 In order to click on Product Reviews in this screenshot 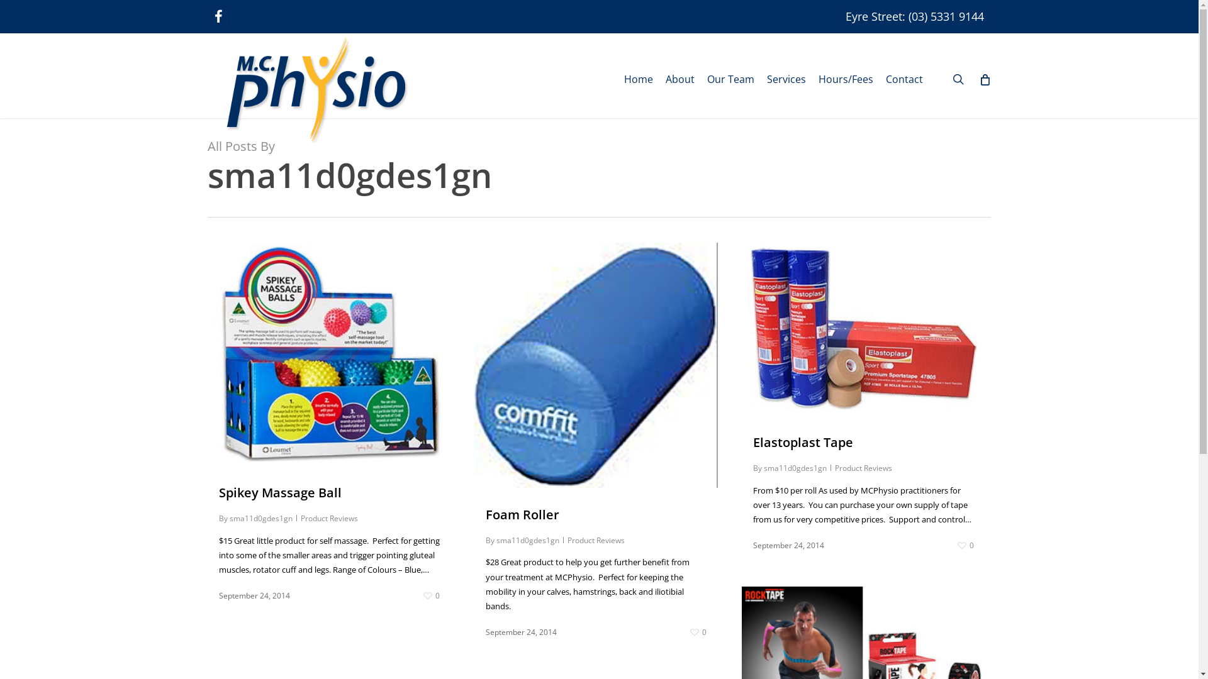, I will do `click(330, 518)`.